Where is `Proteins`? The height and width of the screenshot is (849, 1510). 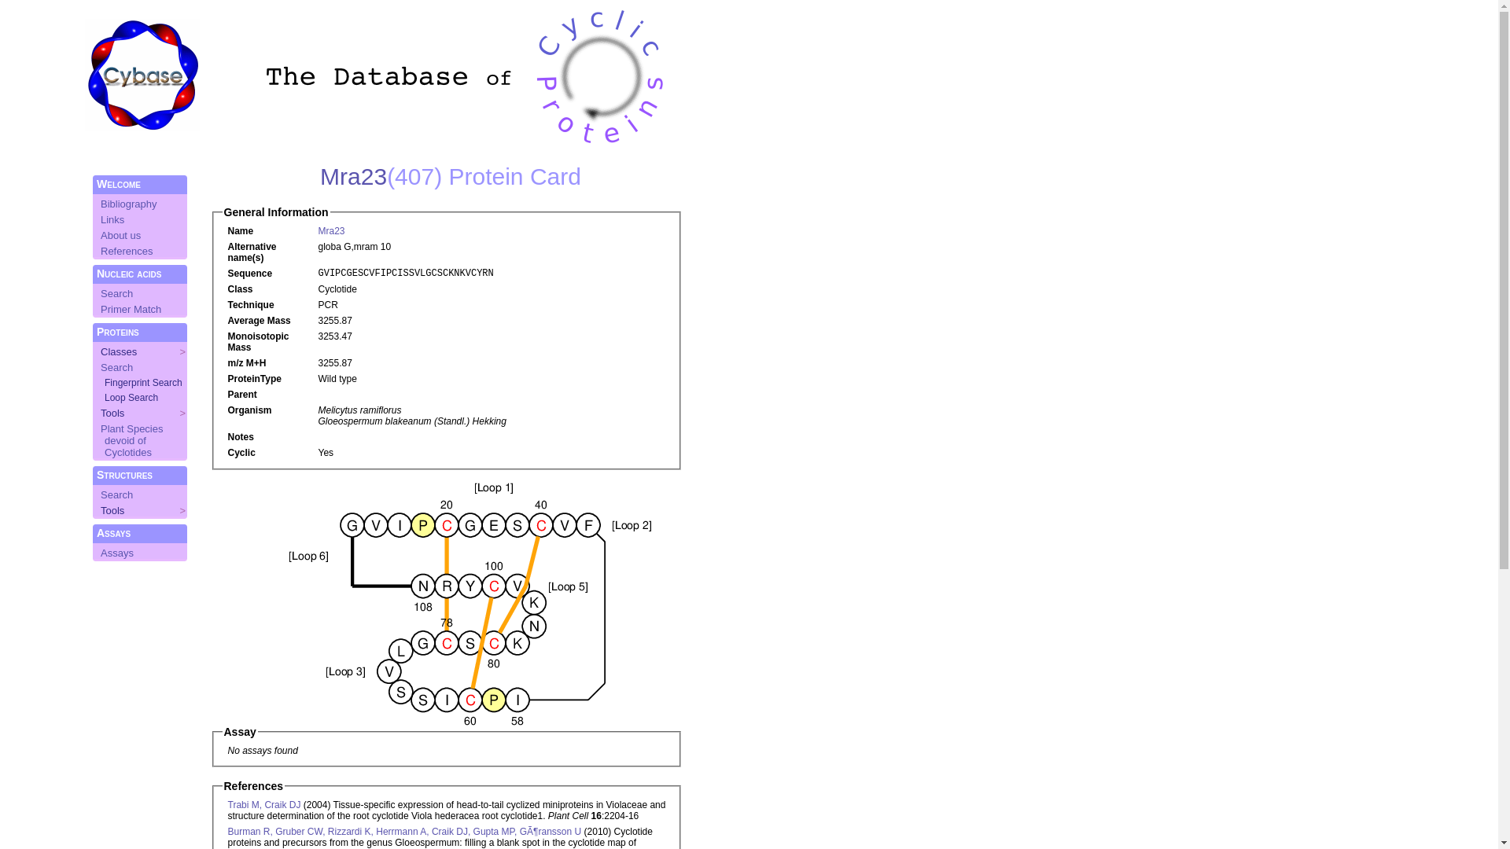
Proteins is located at coordinates (118, 332).